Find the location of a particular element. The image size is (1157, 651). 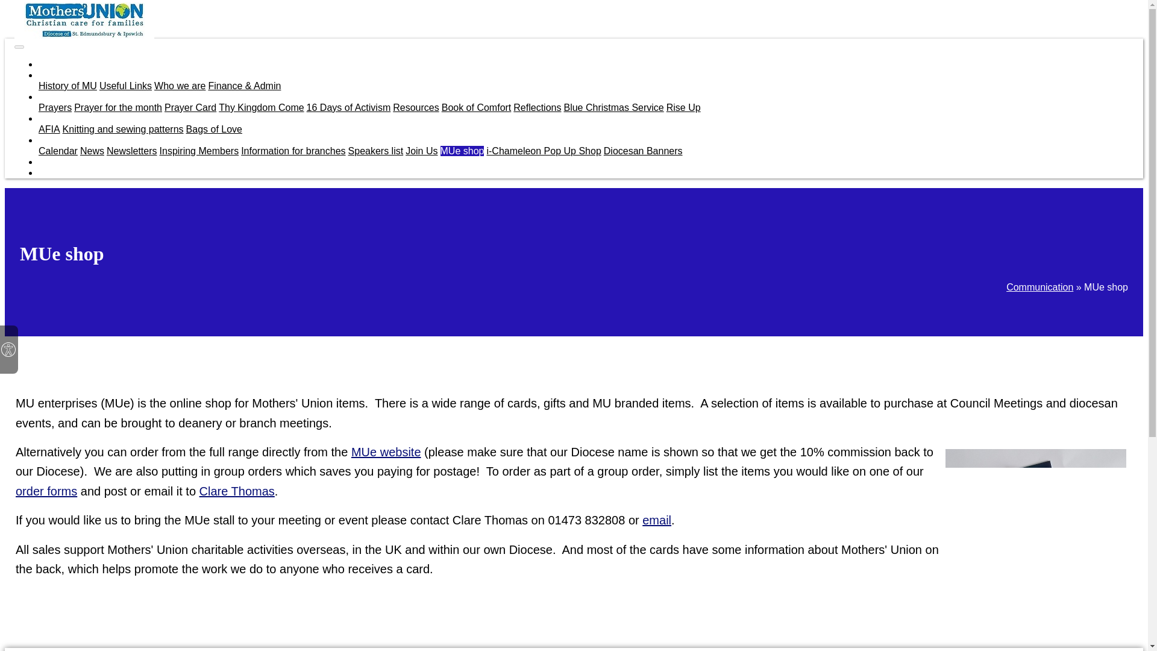

16 Days of Activism is located at coordinates (348, 107).